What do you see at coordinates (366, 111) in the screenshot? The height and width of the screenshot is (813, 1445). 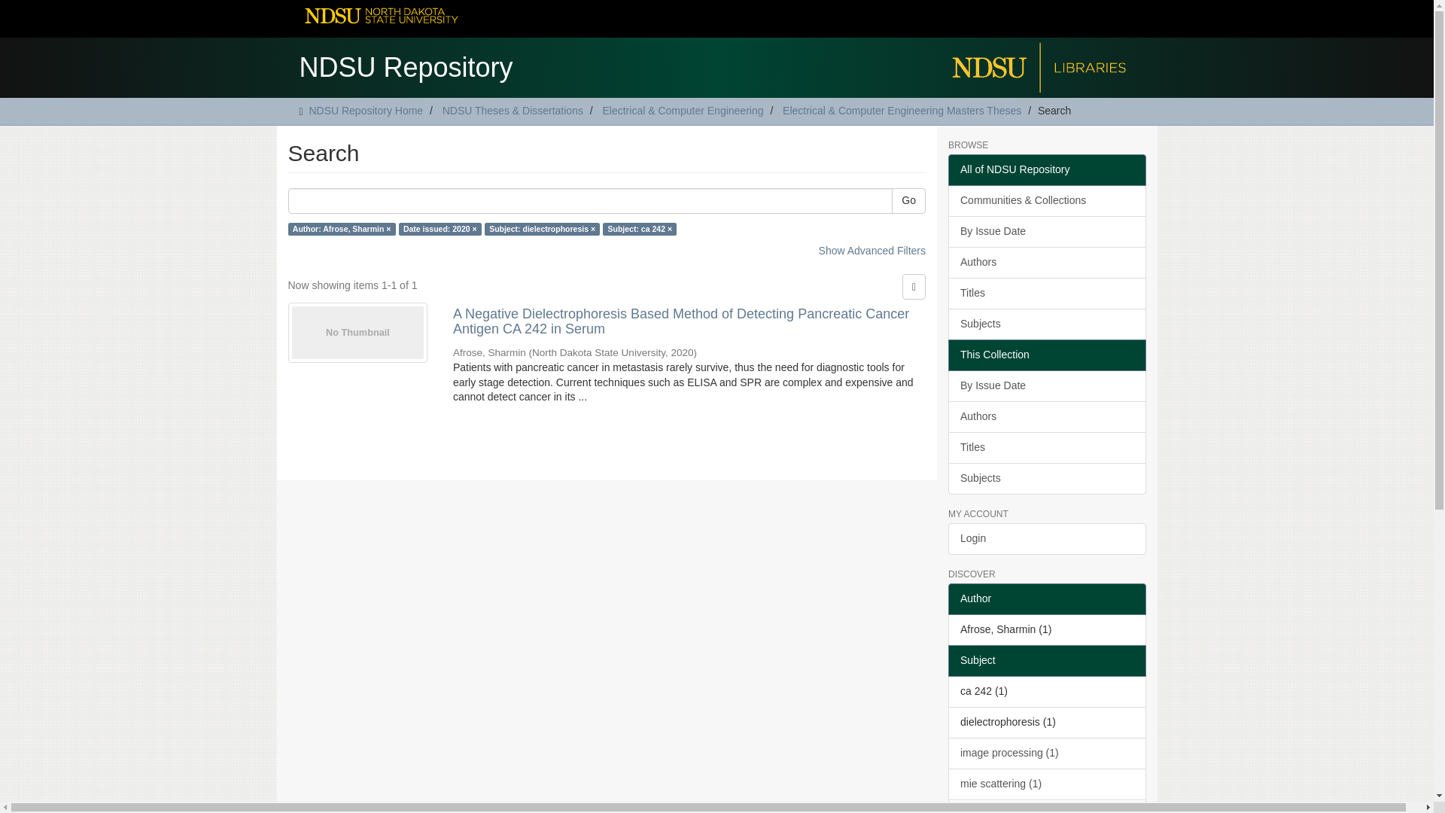 I see `NDSU Repository Home` at bounding box center [366, 111].